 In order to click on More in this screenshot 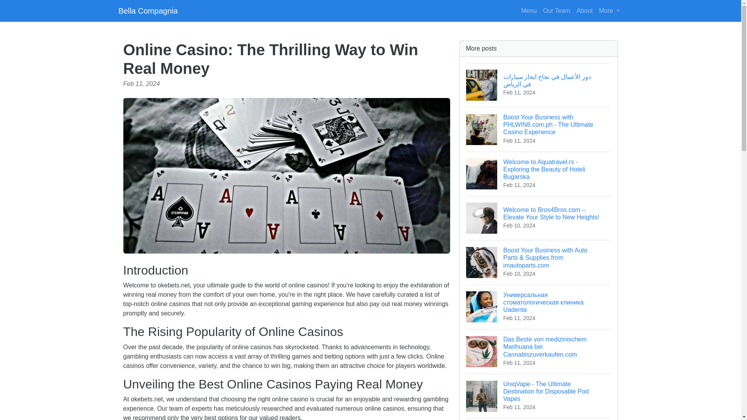, I will do `click(585, 10)`.